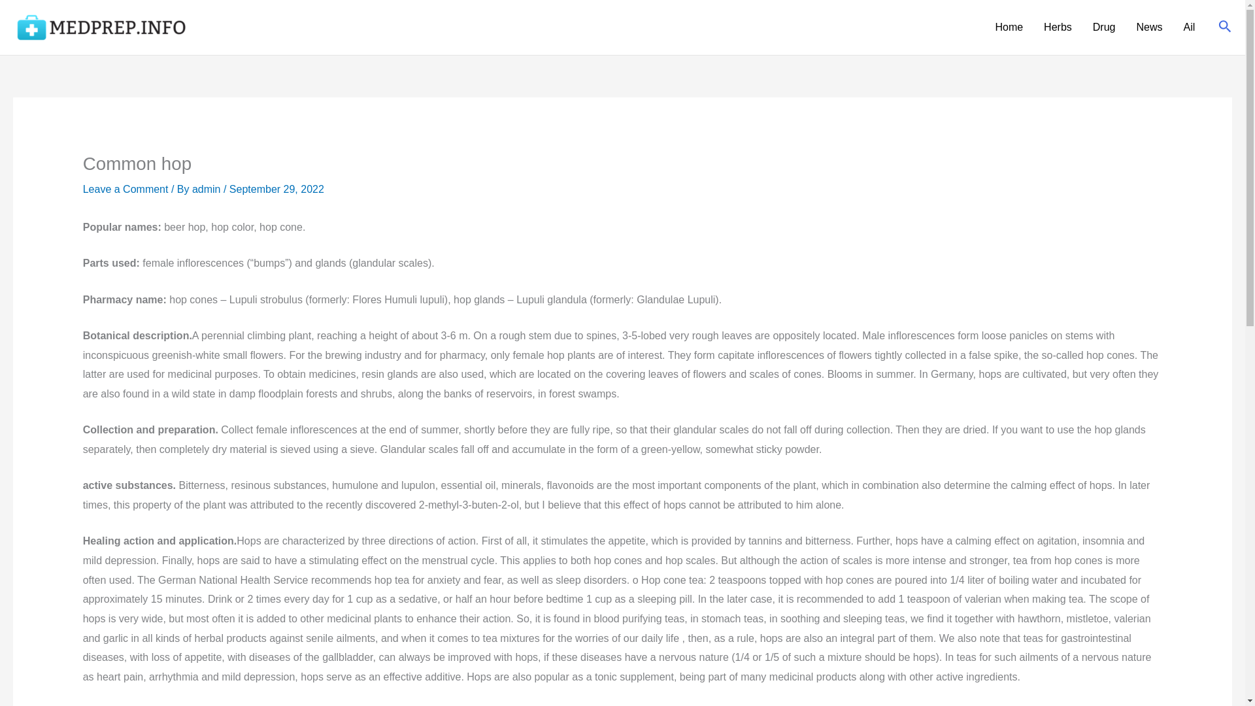  I want to click on admin, so click(207, 189).